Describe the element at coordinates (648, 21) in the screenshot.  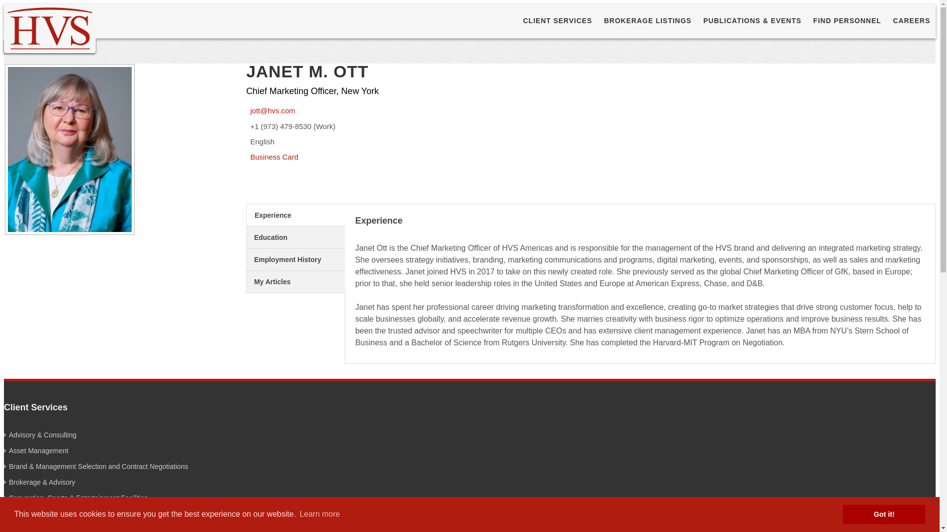
I see `BROKERAGE LISTINGS` at that location.